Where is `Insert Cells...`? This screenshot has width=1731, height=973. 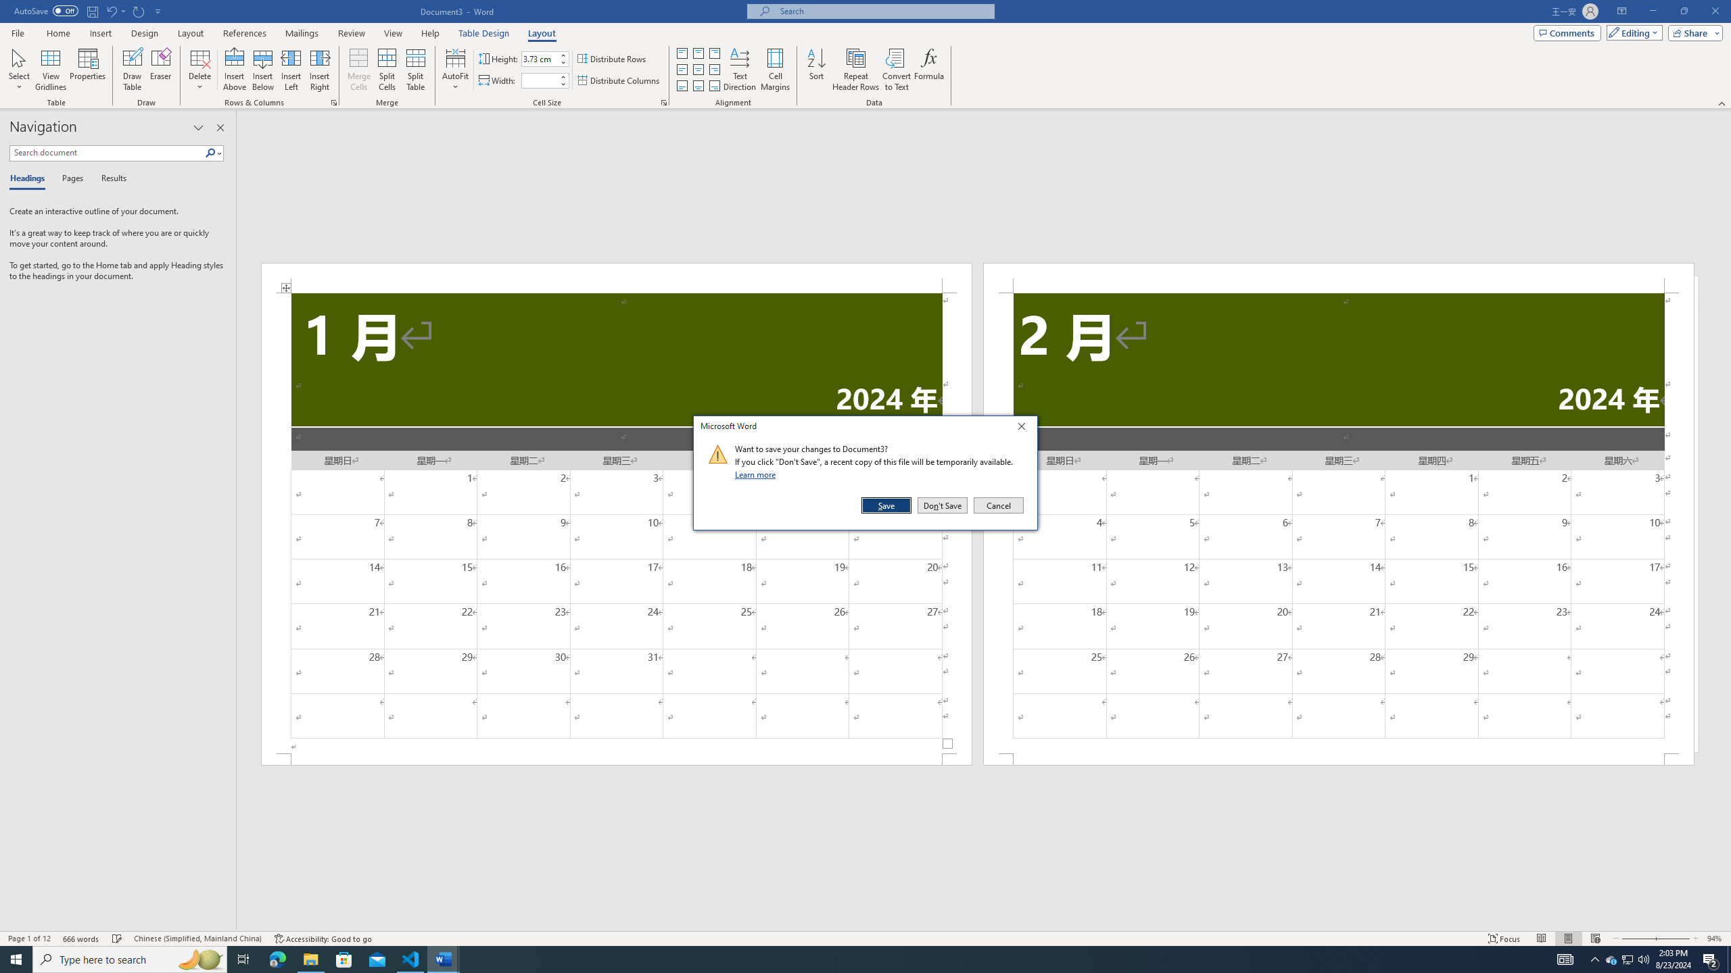 Insert Cells... is located at coordinates (334, 103).